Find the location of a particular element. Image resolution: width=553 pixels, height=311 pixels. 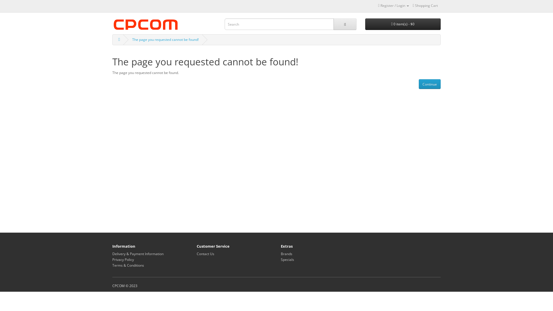

Specials is located at coordinates (287, 260).